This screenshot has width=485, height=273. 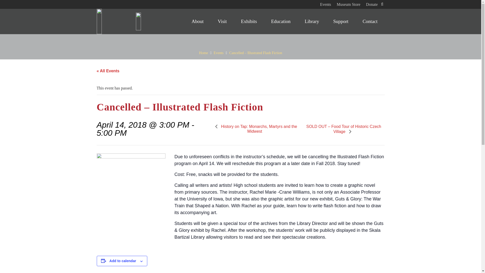 What do you see at coordinates (348, 4) in the screenshot?
I see `Museum Store` at bounding box center [348, 4].